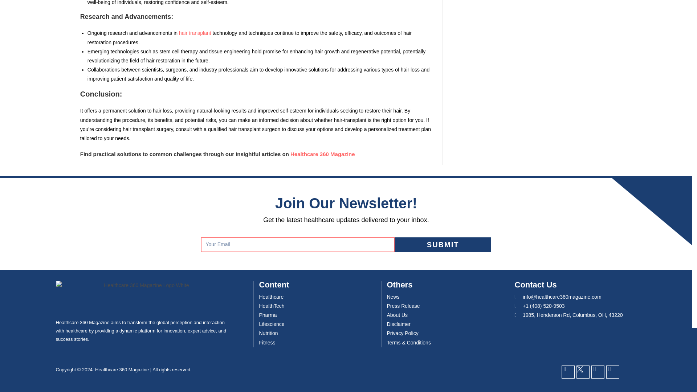  Describe the element at coordinates (443, 245) in the screenshot. I see `SUBMIT` at that location.